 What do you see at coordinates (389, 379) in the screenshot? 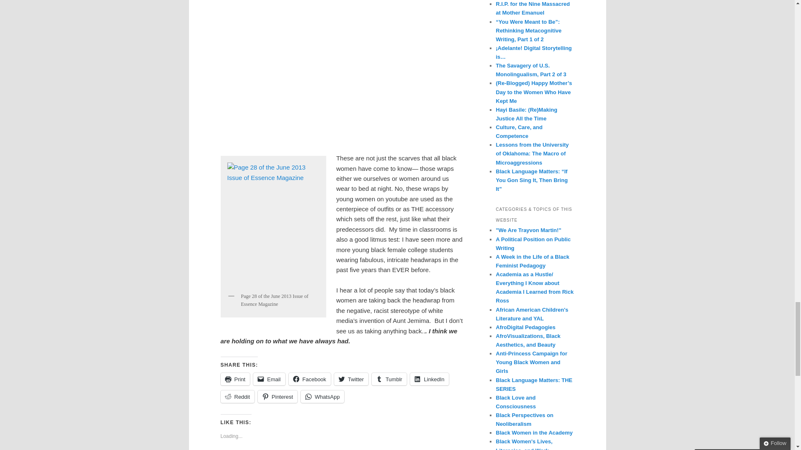
I see `Click to share on Tumblr` at bounding box center [389, 379].